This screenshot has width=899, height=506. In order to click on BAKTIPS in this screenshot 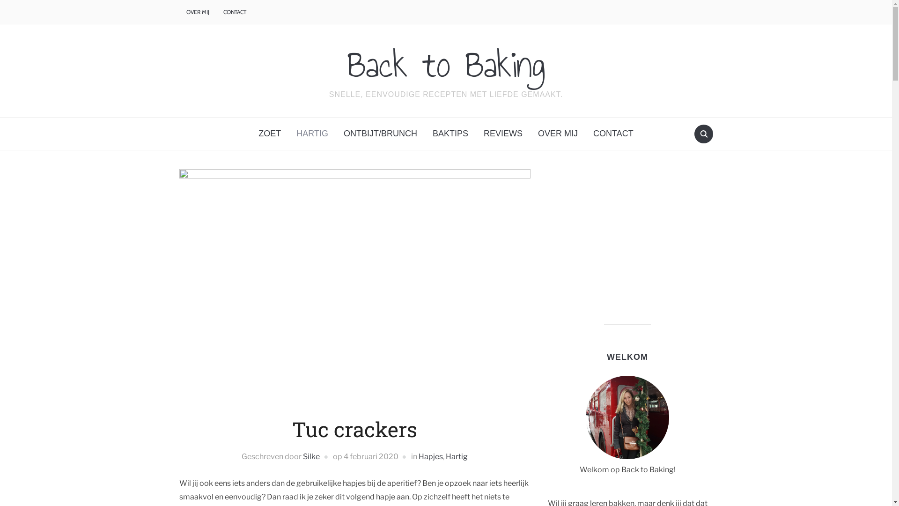, I will do `click(450, 134)`.